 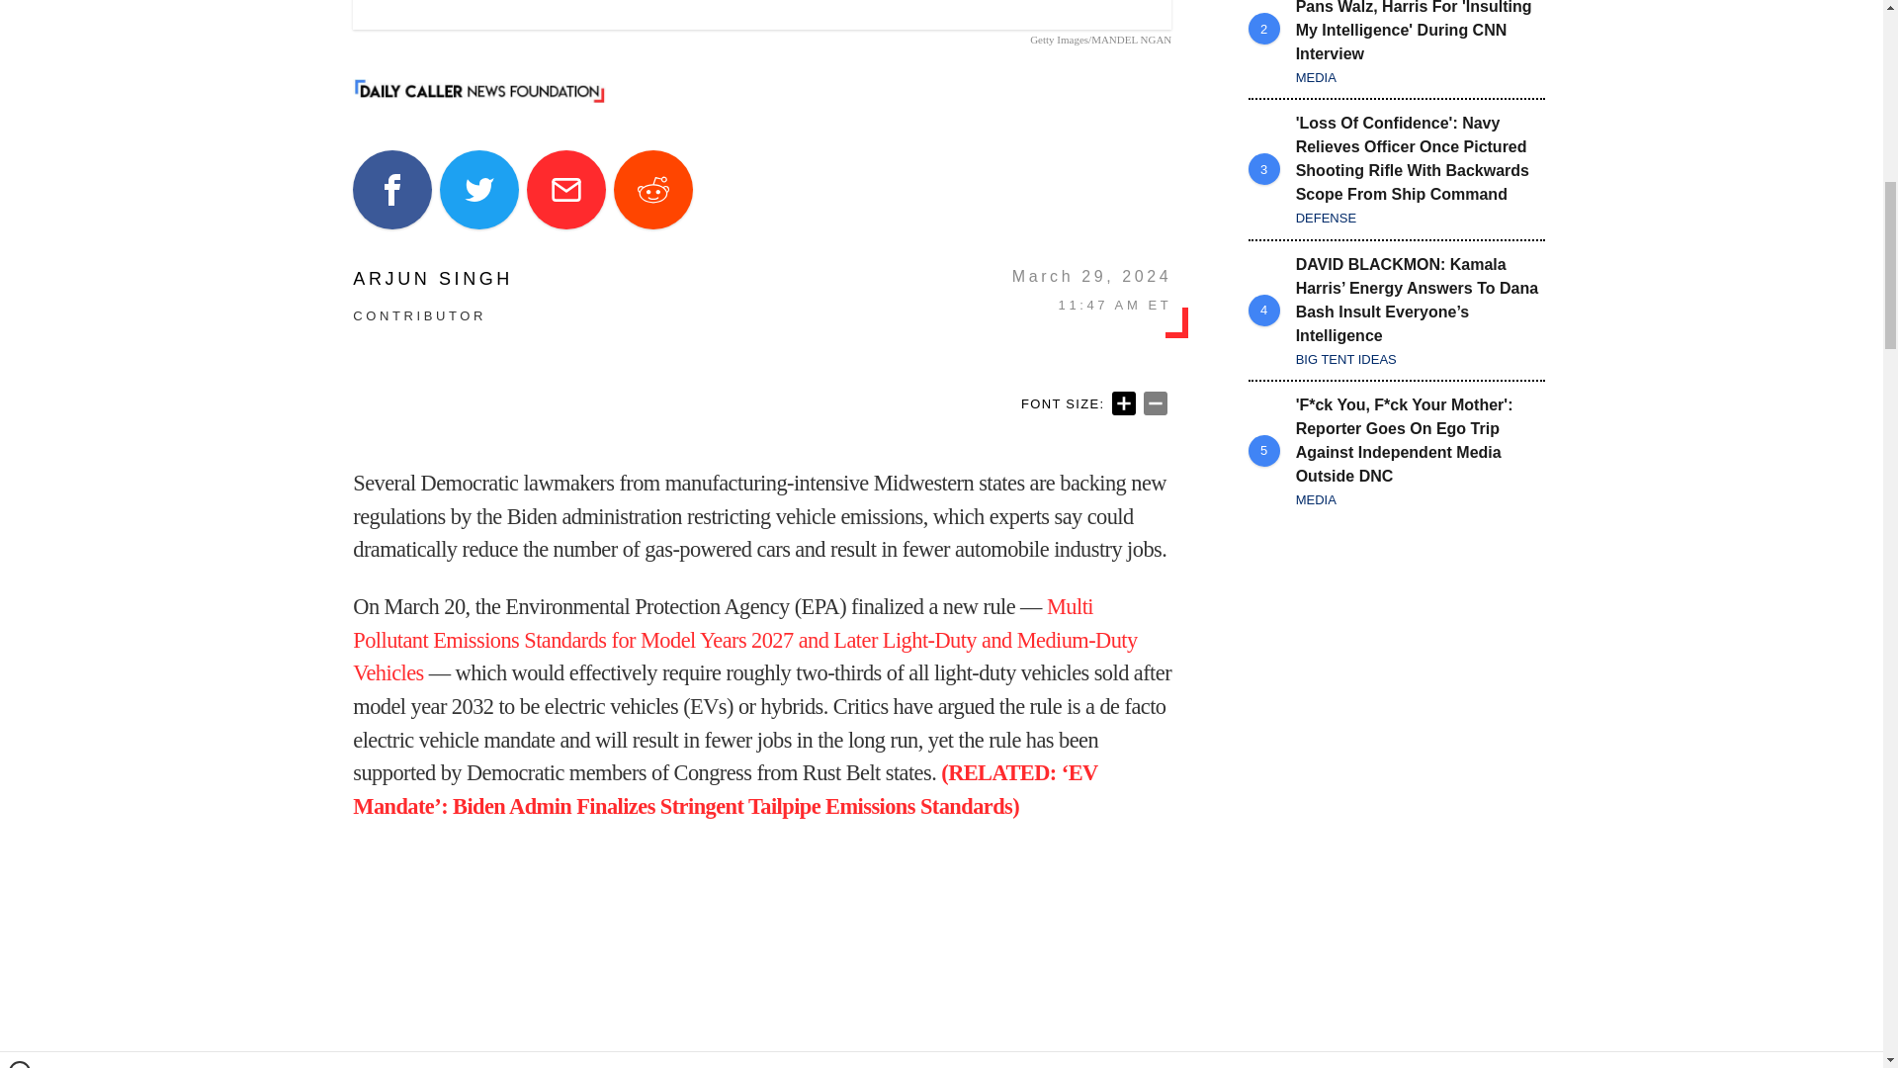 What do you see at coordinates (433, 279) in the screenshot?
I see `ARJUN SINGH` at bounding box center [433, 279].